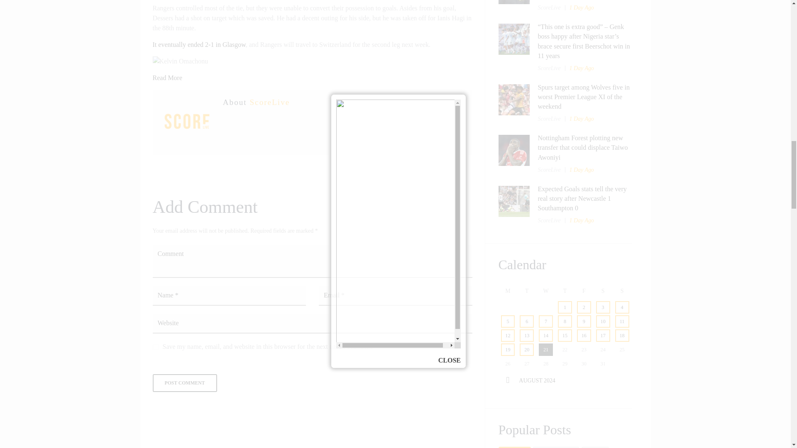 The image size is (797, 448). Describe the element at coordinates (199, 44) in the screenshot. I see `It eventually ended 2-1 in Glasgow` at that location.